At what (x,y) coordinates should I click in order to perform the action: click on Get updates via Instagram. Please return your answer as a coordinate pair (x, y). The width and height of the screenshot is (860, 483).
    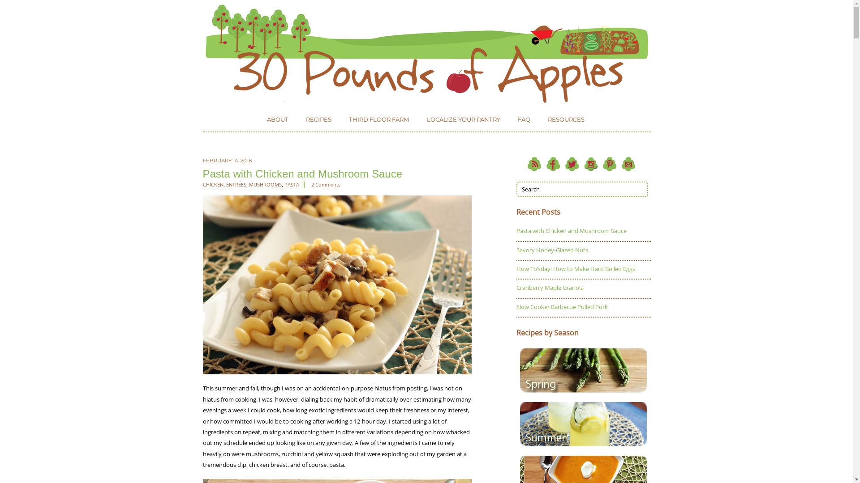
    Looking at the image, I should click on (590, 164).